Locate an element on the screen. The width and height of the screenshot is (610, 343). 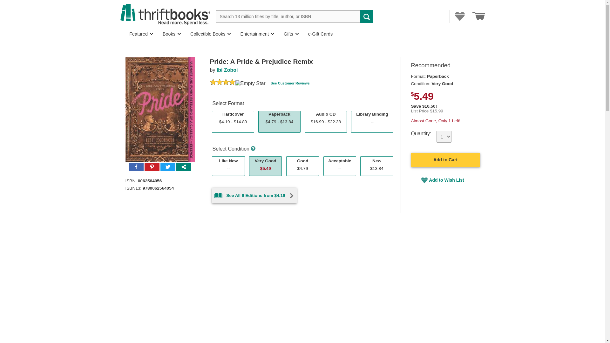
Log in to rate this book is located at coordinates (445, 160).